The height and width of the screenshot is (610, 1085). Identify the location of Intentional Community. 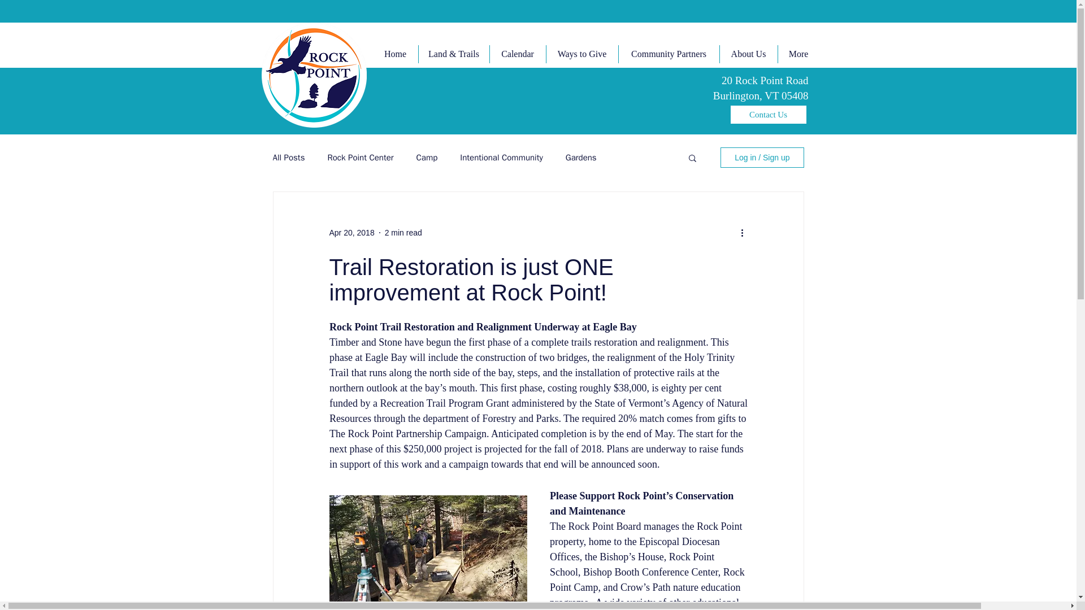
(501, 158).